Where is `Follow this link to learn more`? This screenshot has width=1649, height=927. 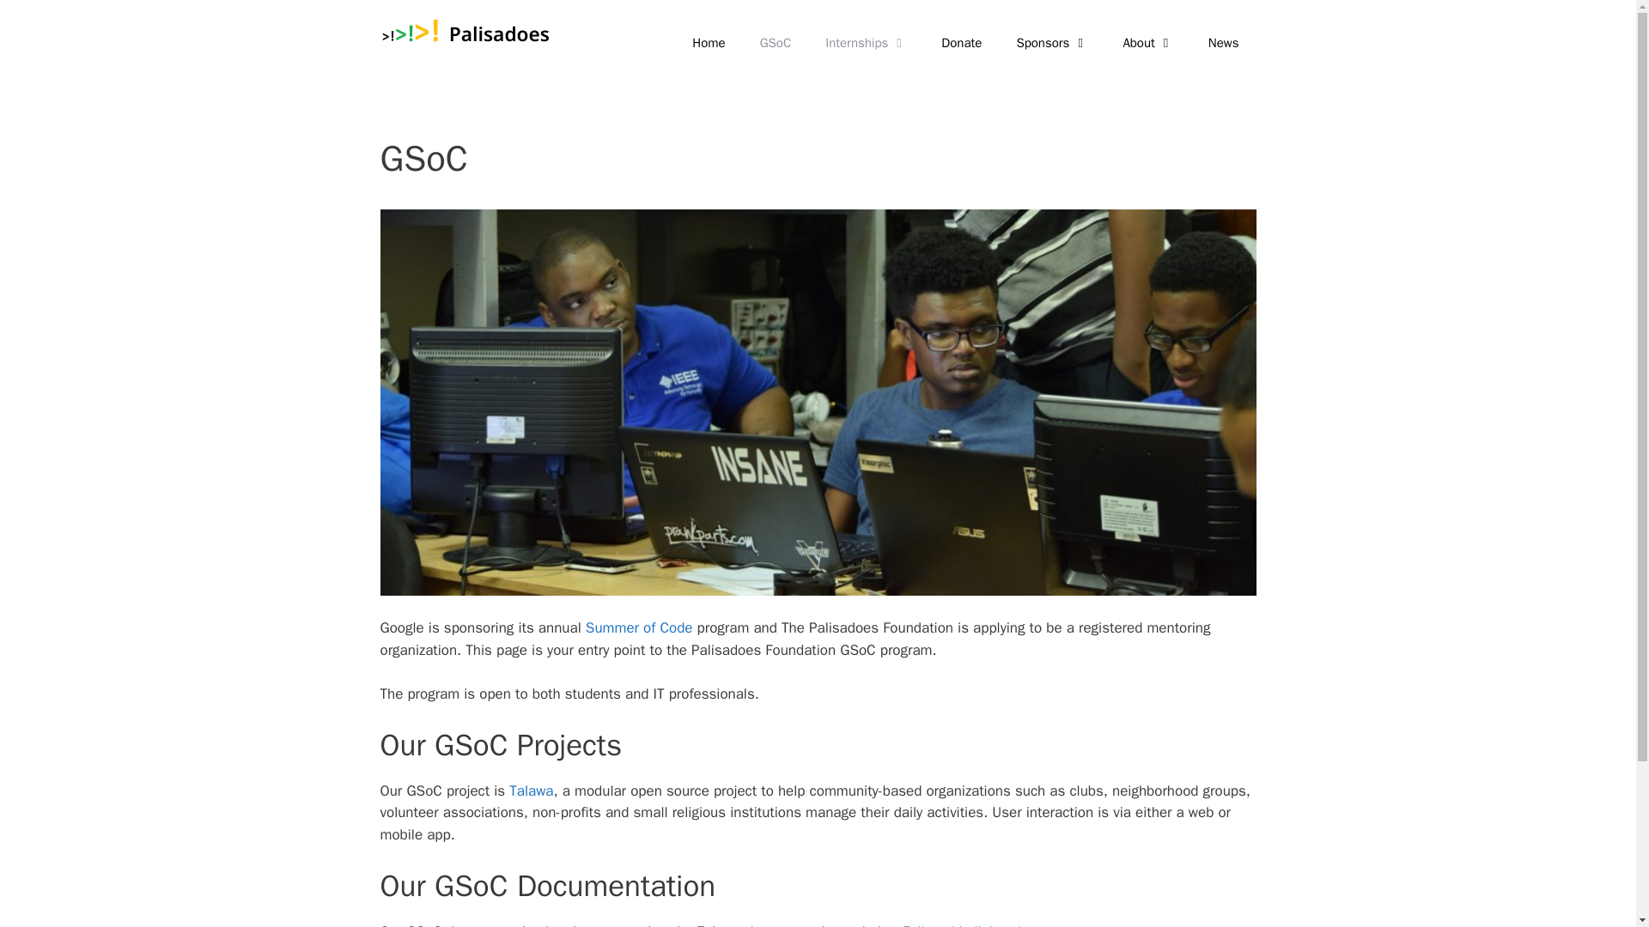
Follow this link to learn more is located at coordinates (995, 924).